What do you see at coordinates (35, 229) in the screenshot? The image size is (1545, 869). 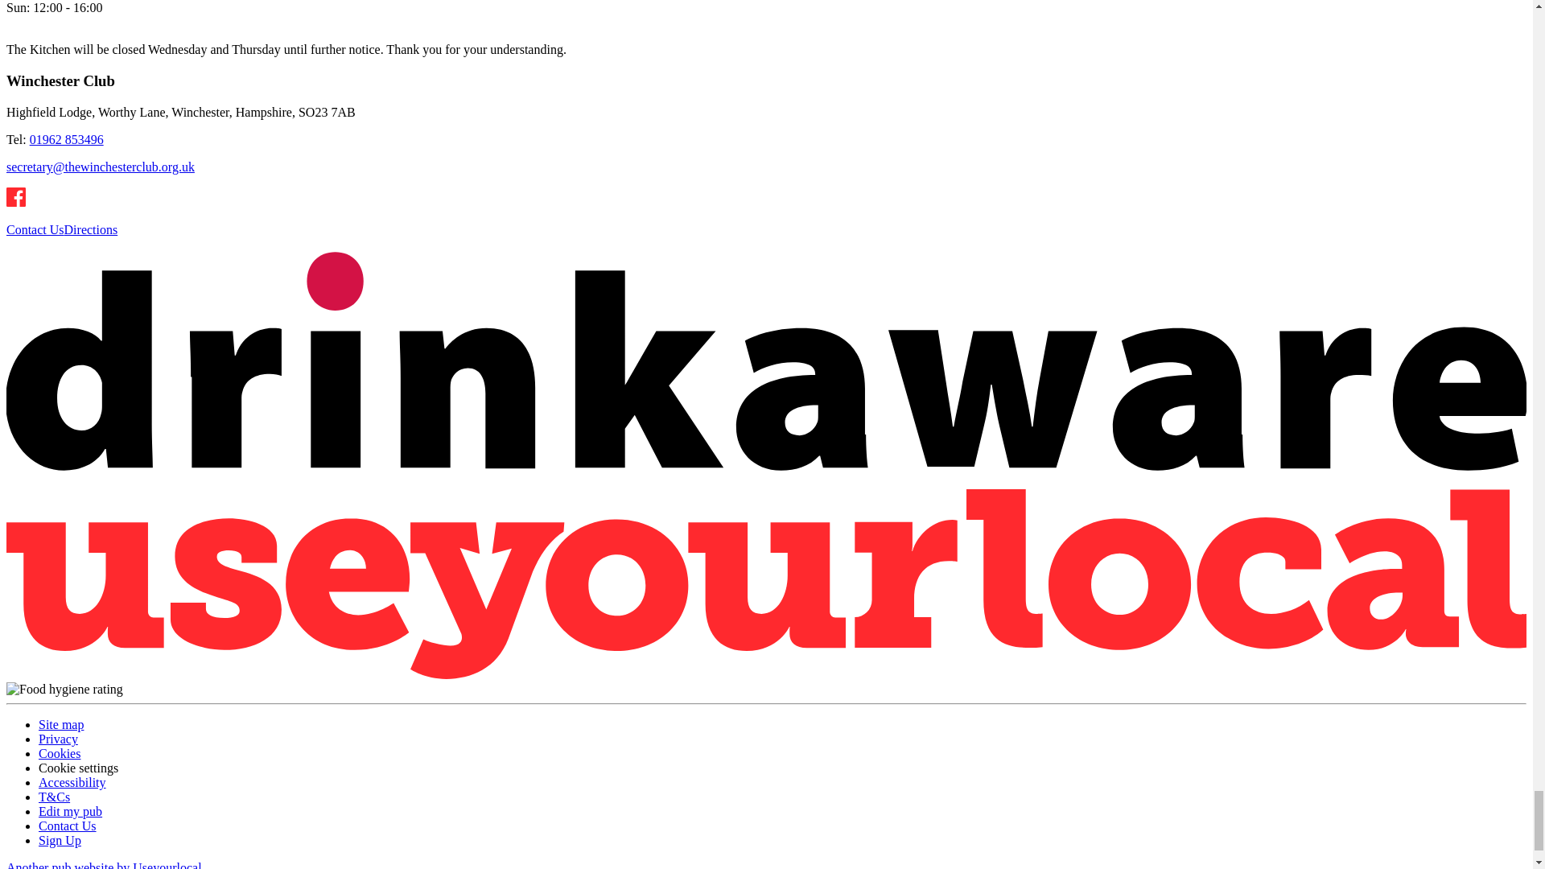 I see `Contact Us` at bounding box center [35, 229].